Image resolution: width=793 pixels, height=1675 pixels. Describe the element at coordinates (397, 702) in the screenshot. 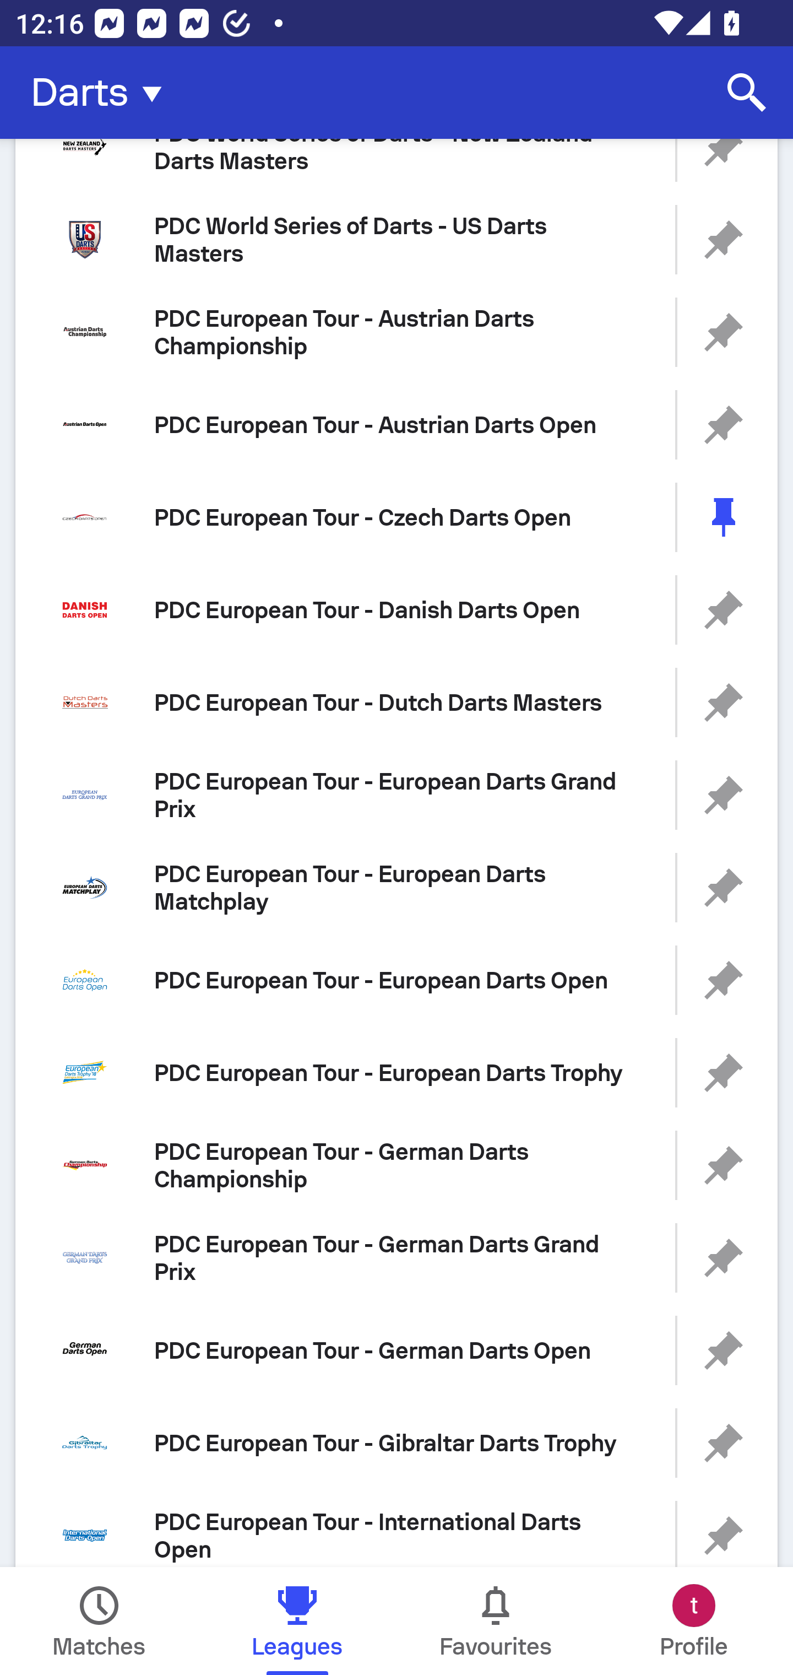

I see `PDC European Tour - Dutch Darts Masters` at that location.